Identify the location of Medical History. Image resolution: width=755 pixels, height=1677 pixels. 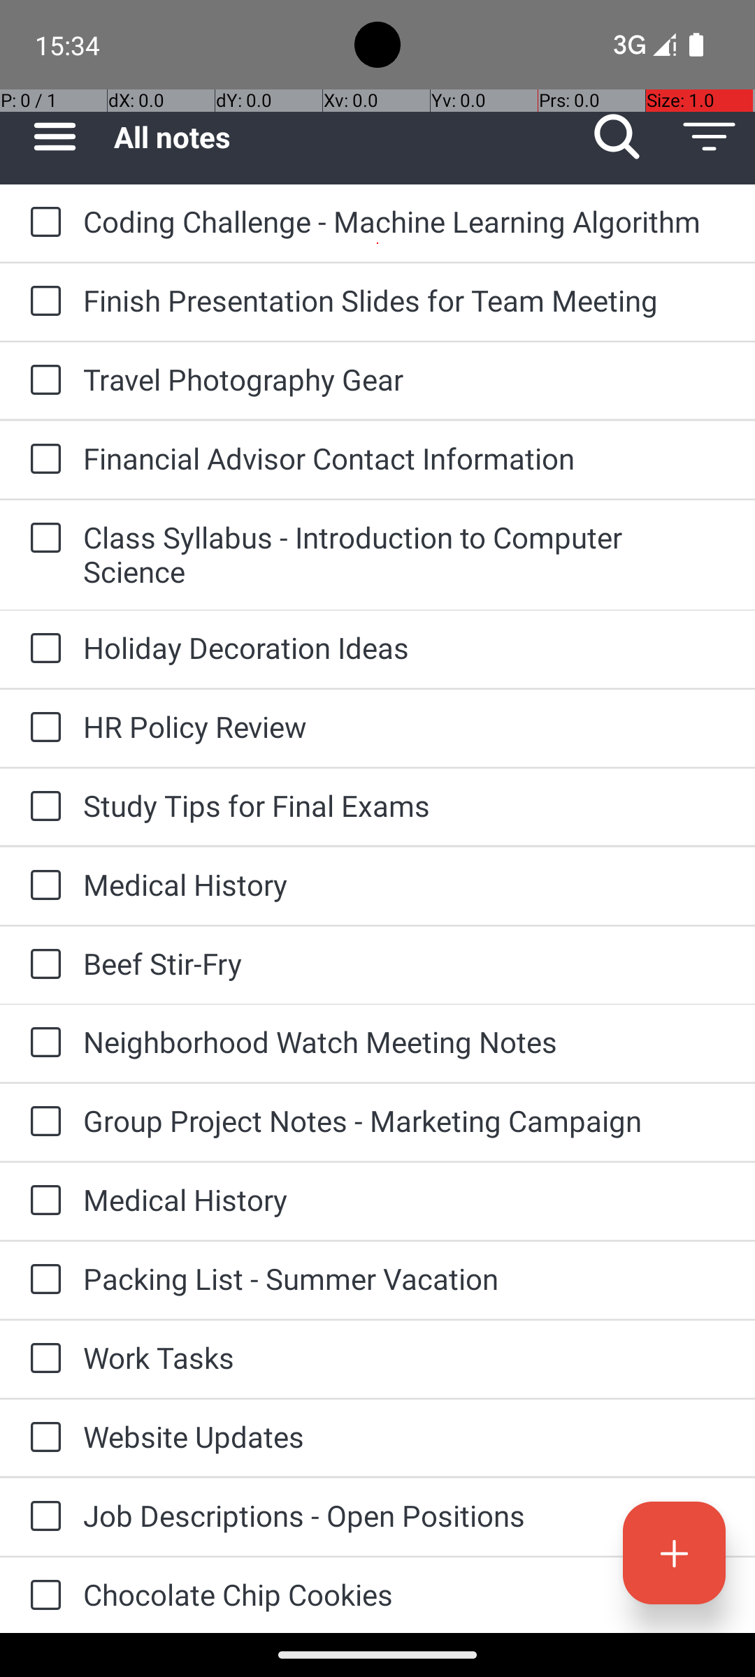
(405, 885).